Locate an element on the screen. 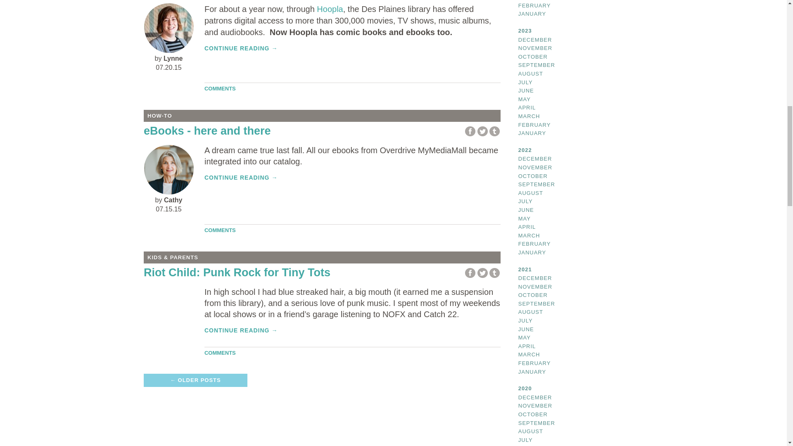  Share on Twitter is located at coordinates (482, 131).